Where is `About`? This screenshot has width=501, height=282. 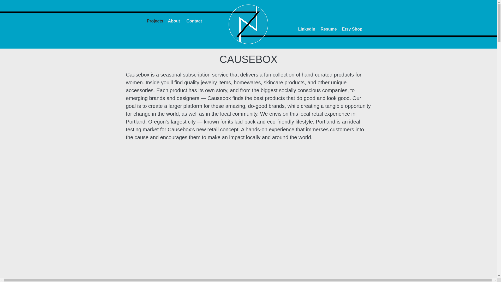
About is located at coordinates (174, 21).